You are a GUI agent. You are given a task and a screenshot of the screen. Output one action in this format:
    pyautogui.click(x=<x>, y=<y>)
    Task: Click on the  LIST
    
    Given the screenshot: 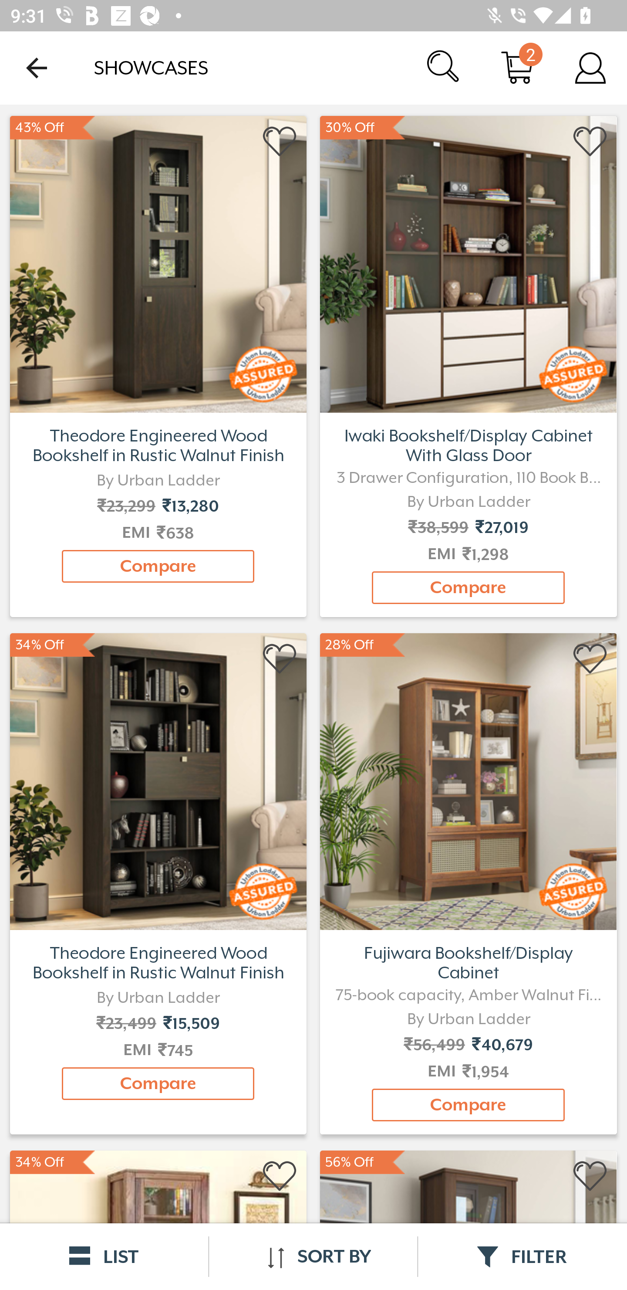 What is the action you would take?
    pyautogui.click(x=104, y=1256)
    